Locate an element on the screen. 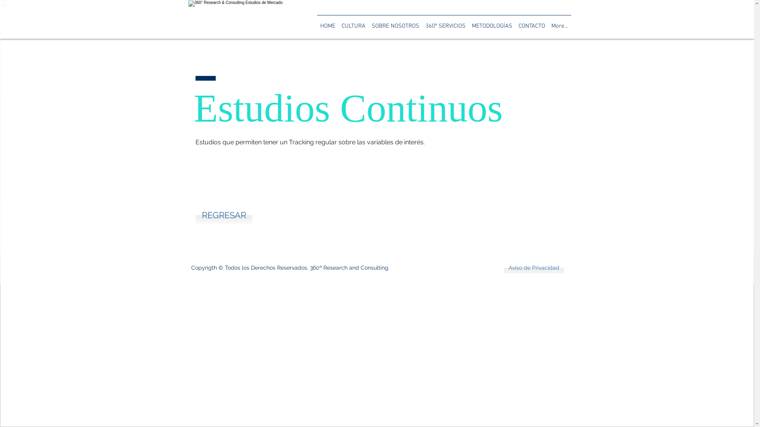  HOME is located at coordinates (327, 23).